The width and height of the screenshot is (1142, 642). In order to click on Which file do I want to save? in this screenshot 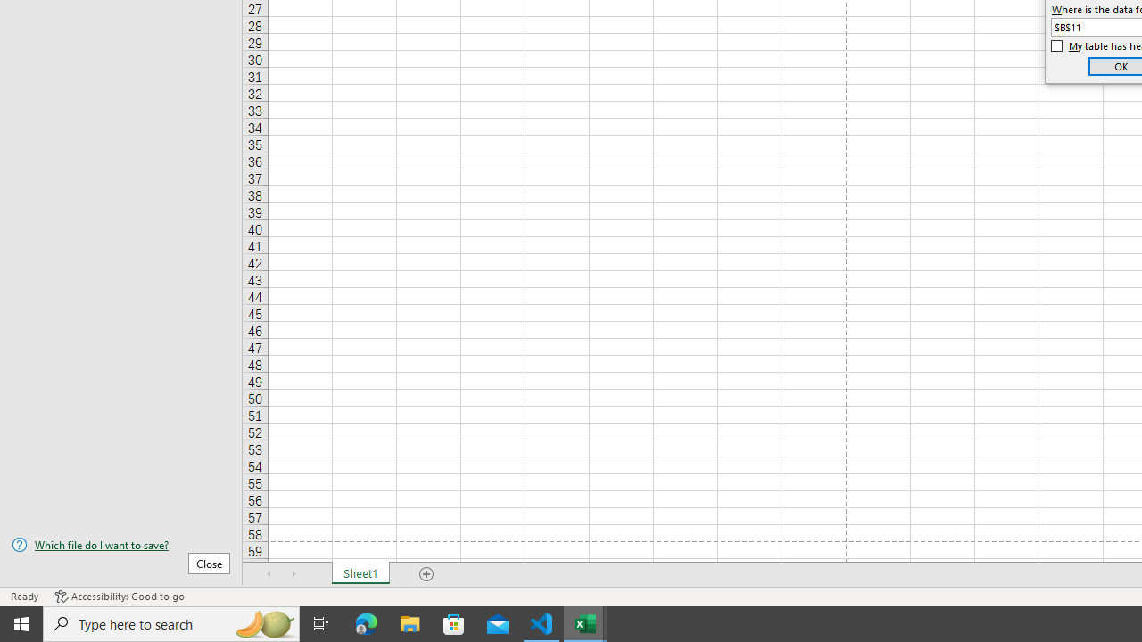, I will do `click(121, 545)`.